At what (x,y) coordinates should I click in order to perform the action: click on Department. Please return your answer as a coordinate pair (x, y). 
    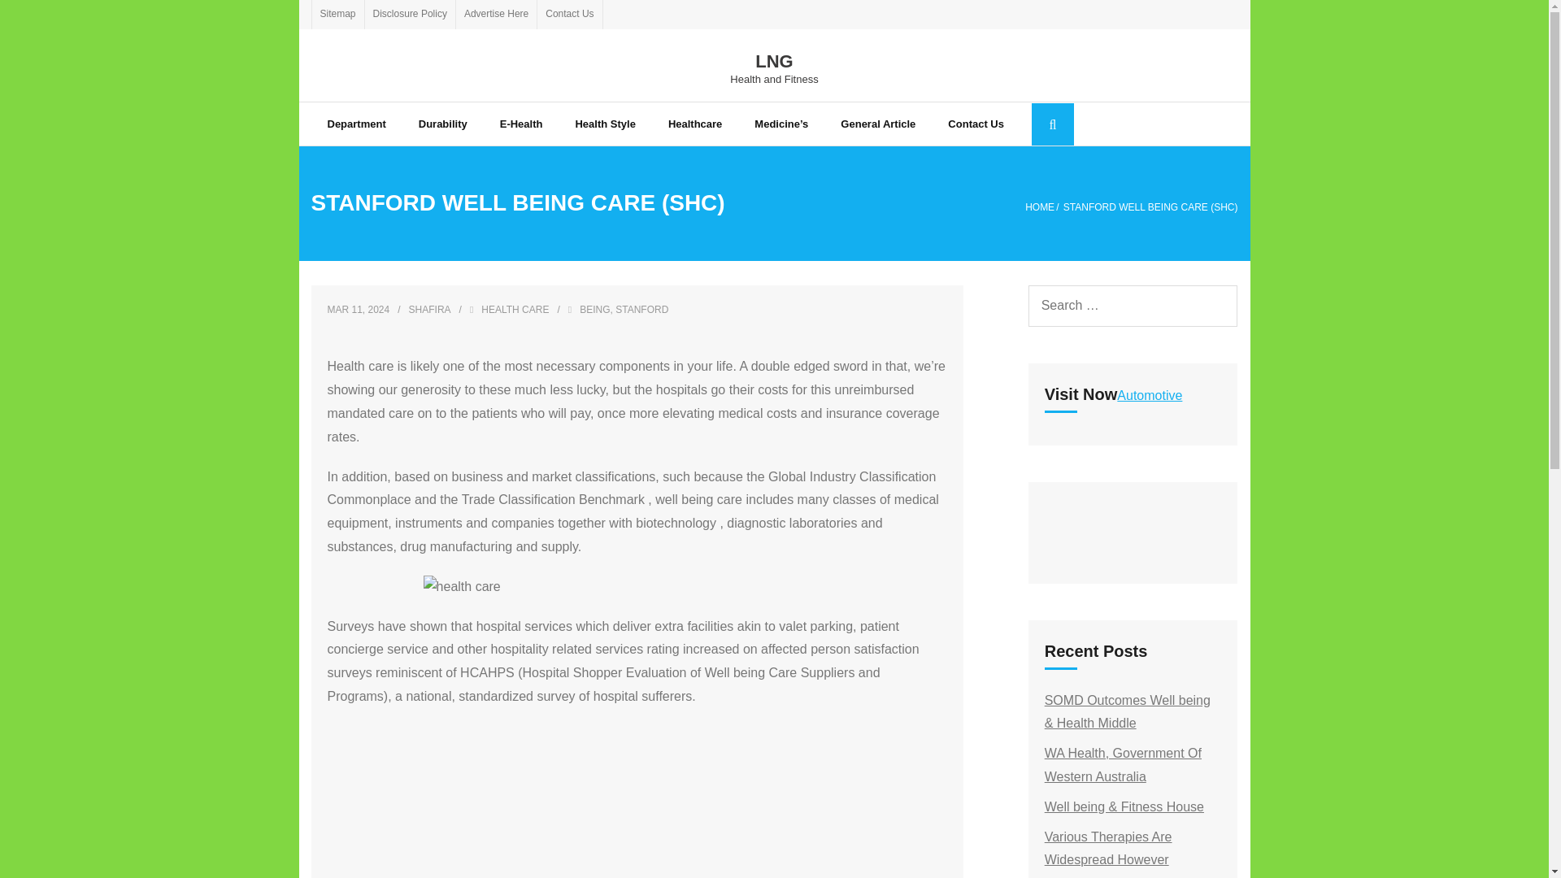
    Looking at the image, I should click on (878, 124).